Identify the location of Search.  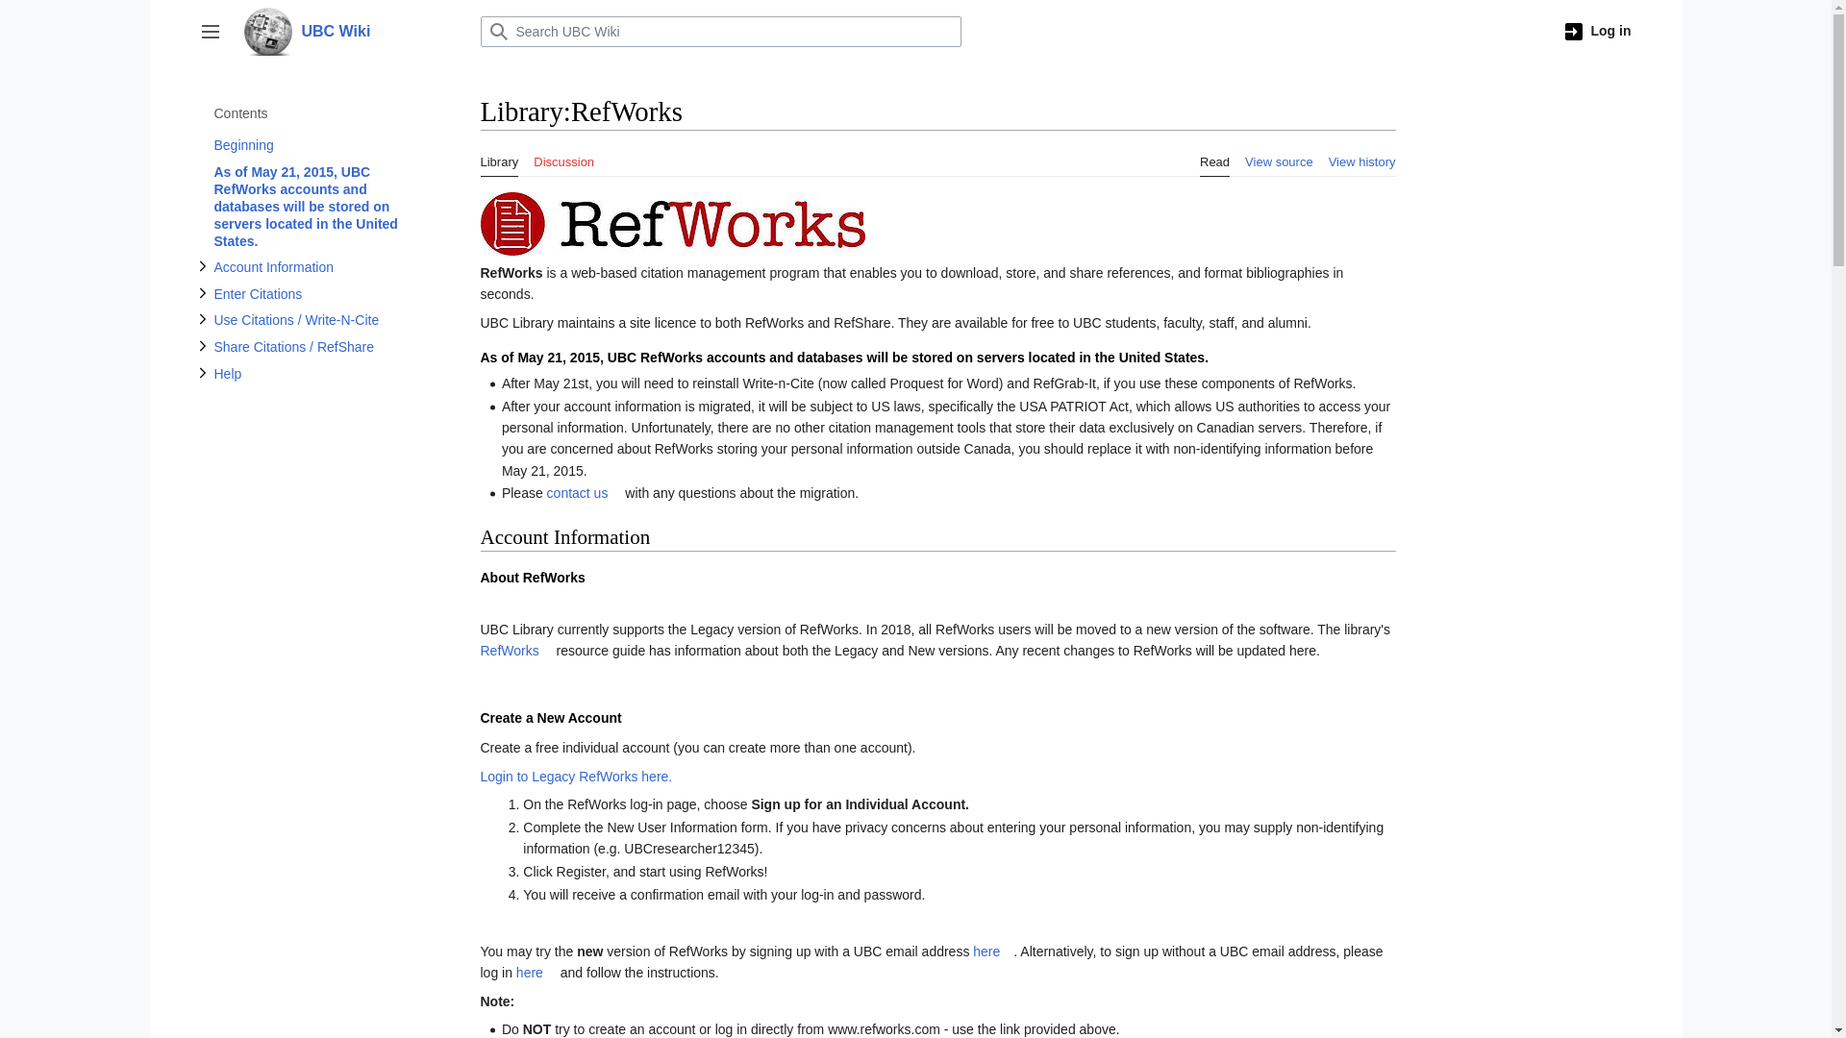
(497, 31).